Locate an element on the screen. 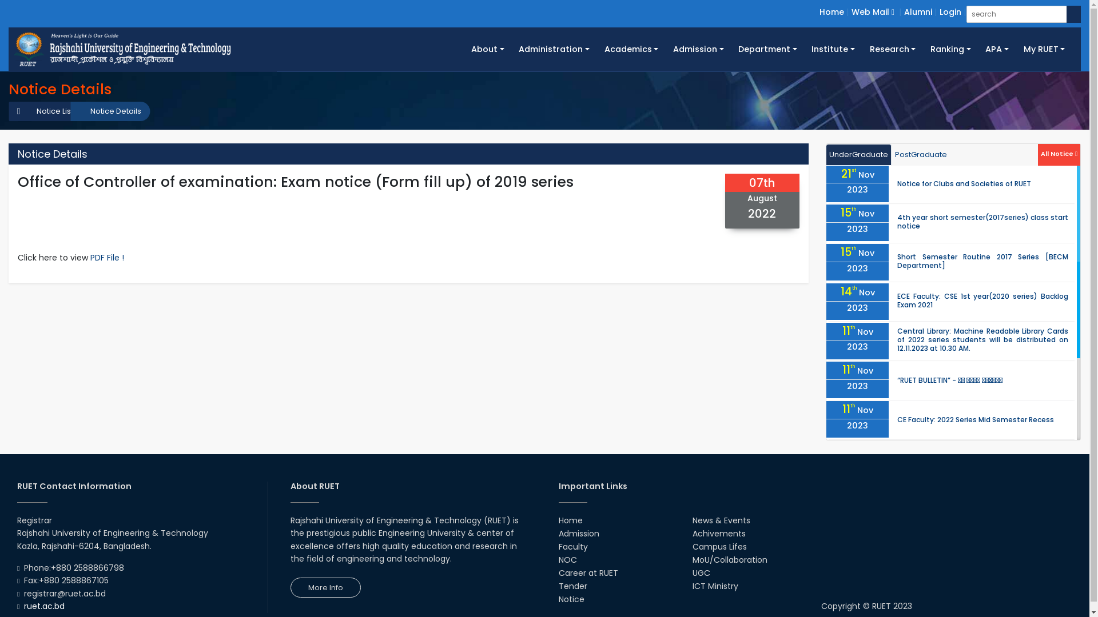 This screenshot has width=1098, height=617. Campus Lifes is located at coordinates (719, 547).